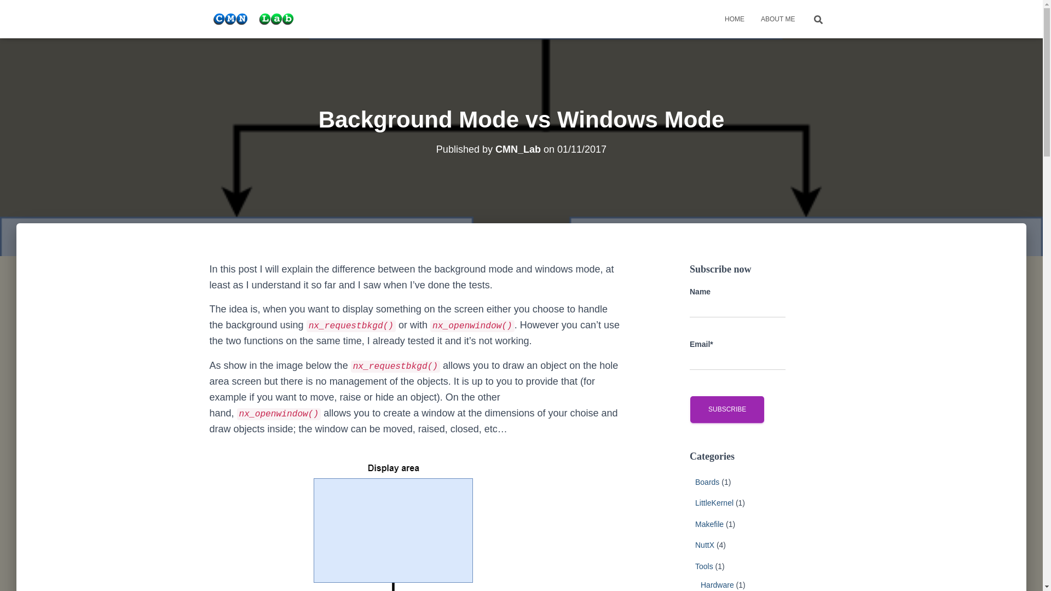  I want to click on Home, so click(735, 19).